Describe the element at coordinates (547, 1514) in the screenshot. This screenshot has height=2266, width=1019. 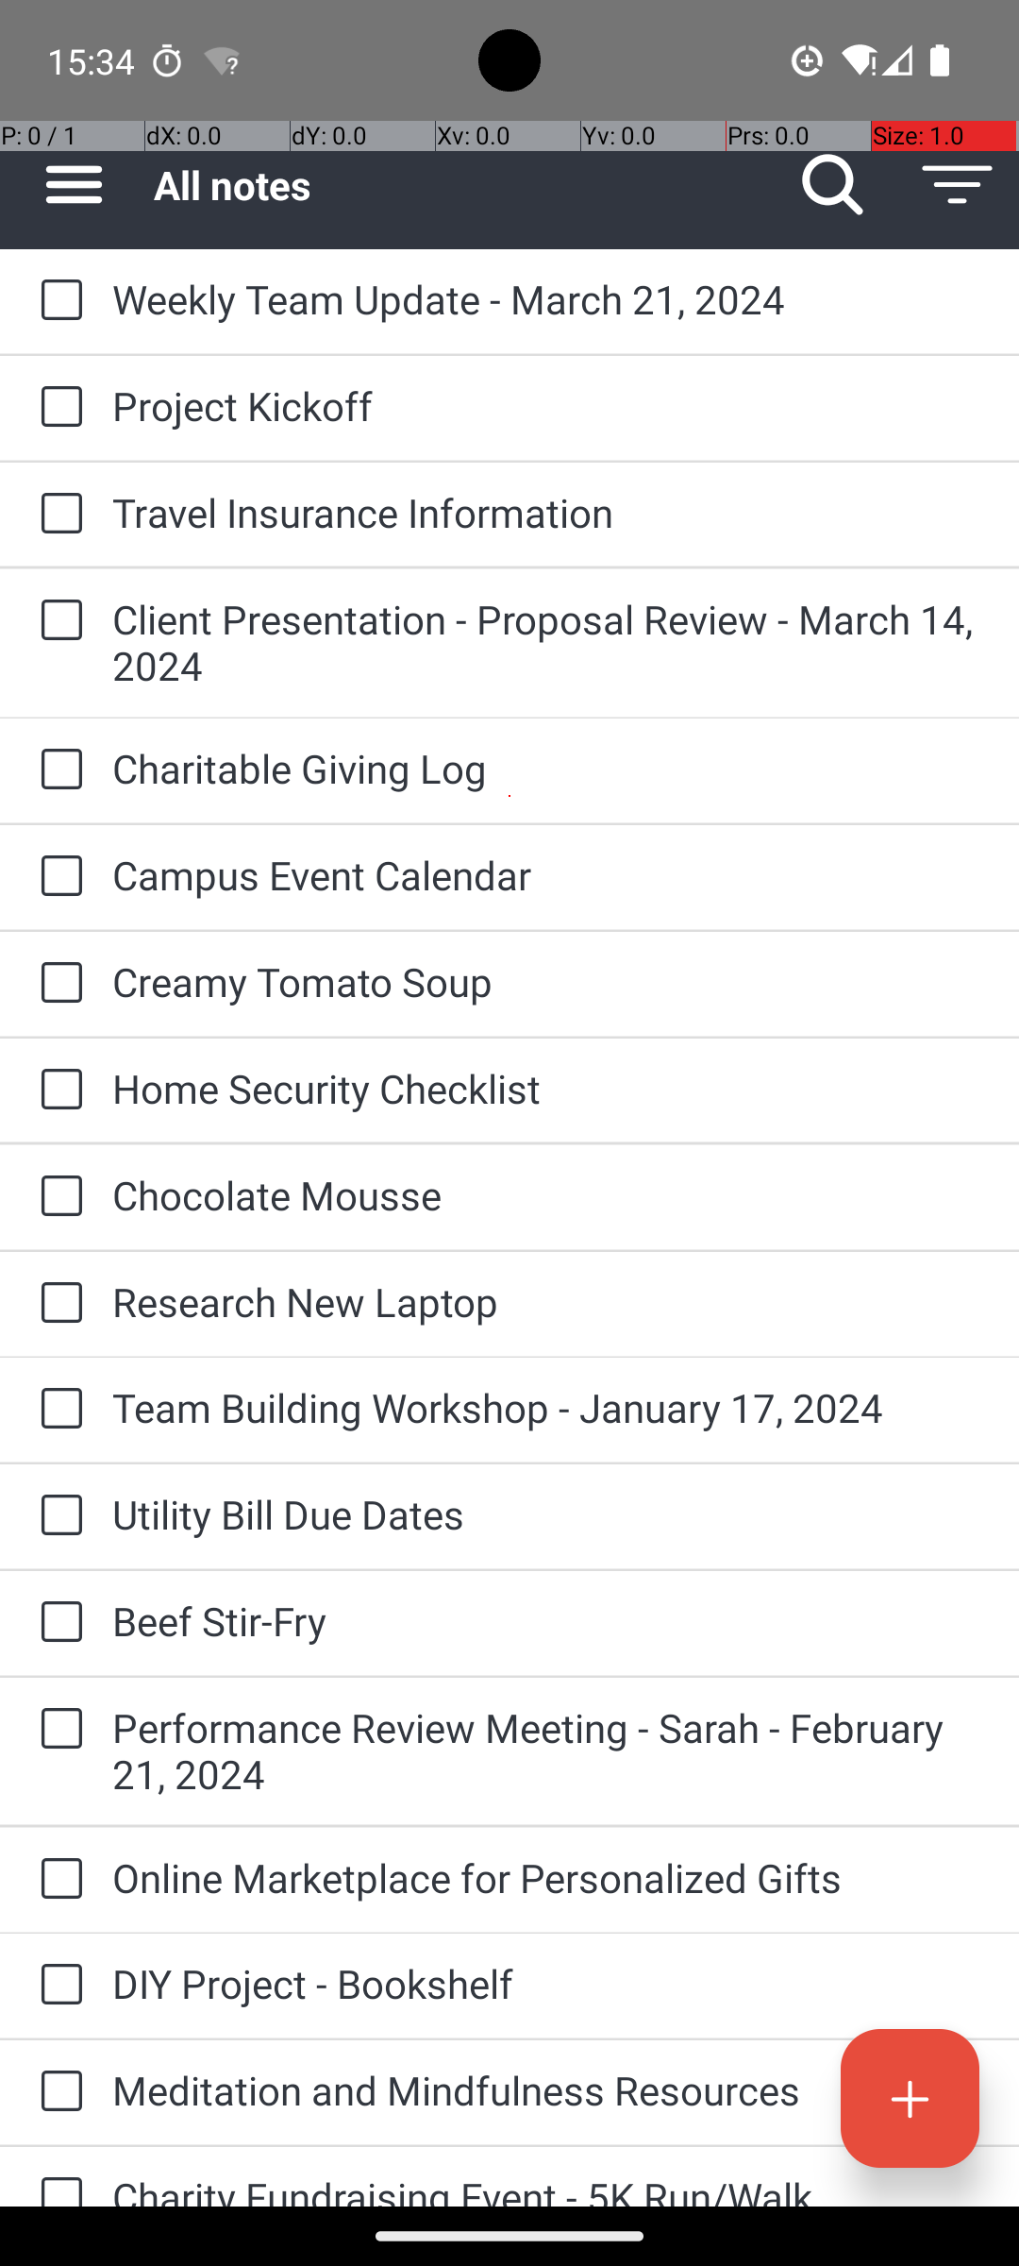
I see `Utility Bill Due Dates` at that location.